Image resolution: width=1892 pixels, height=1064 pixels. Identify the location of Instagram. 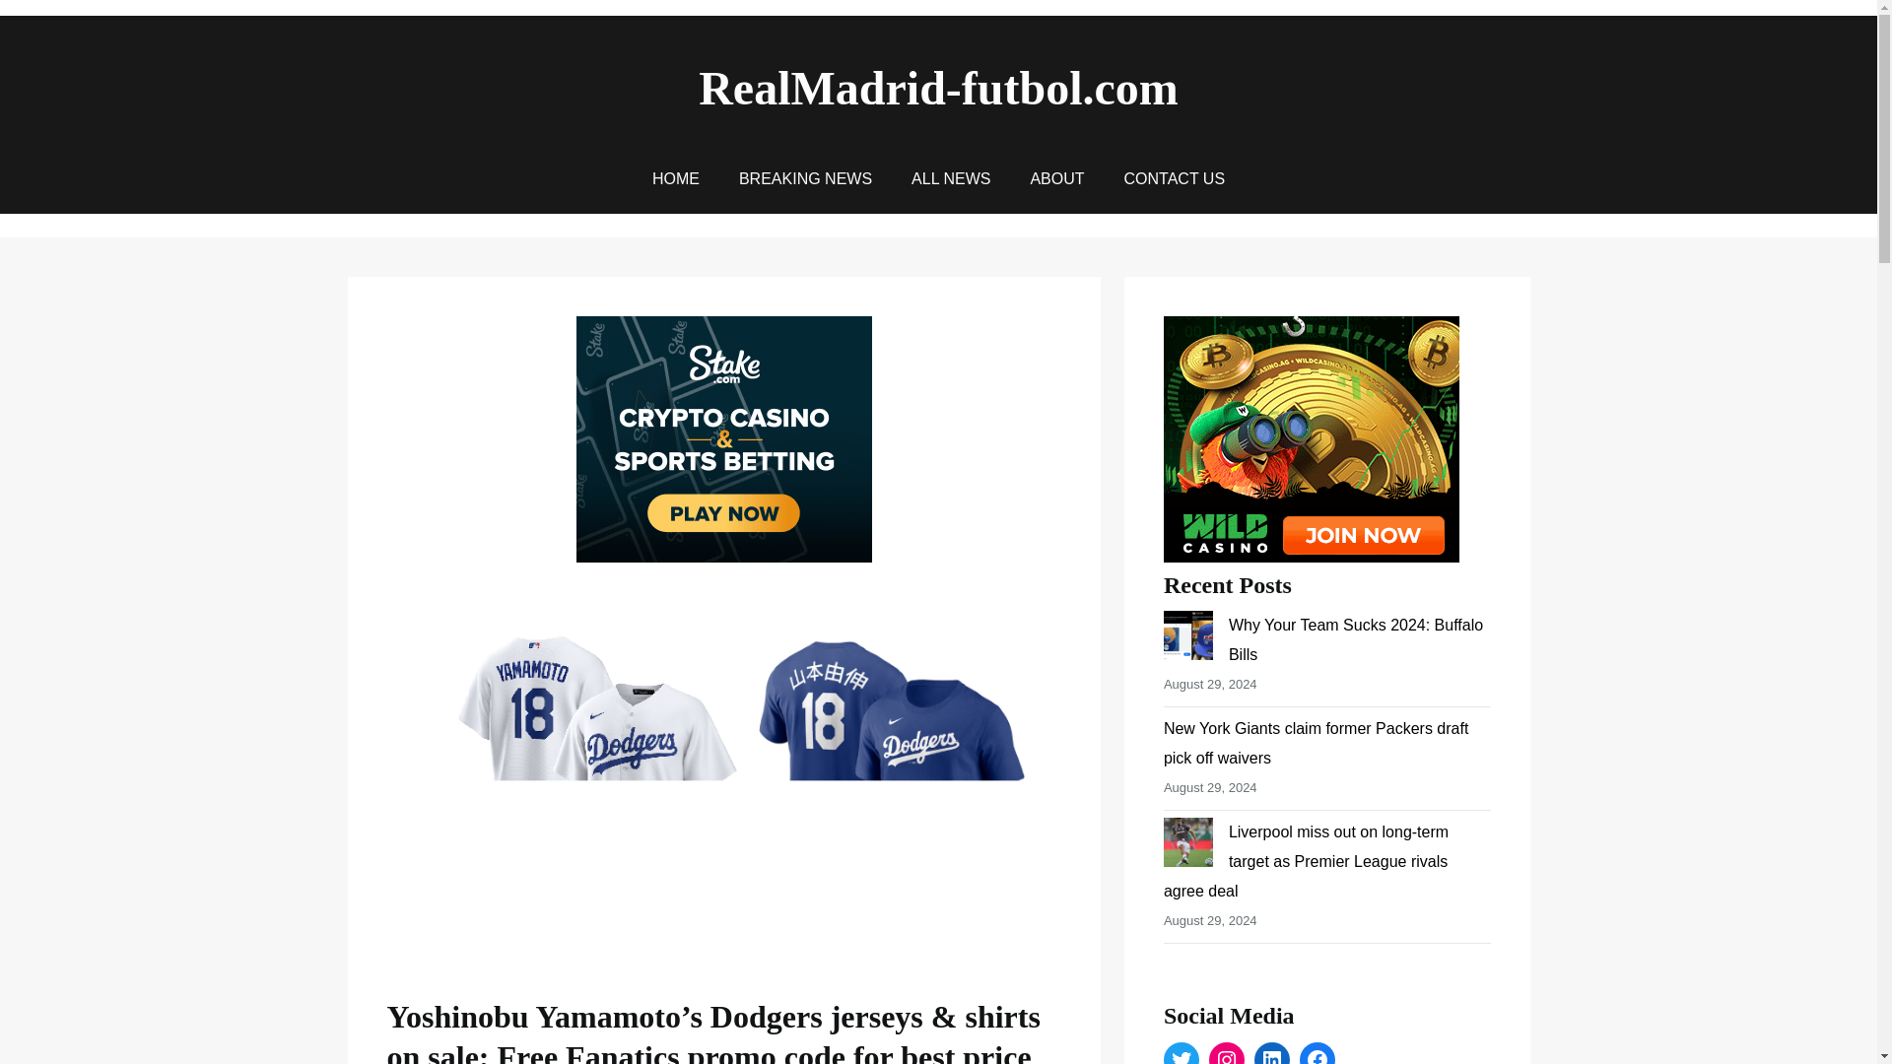
(1226, 1053).